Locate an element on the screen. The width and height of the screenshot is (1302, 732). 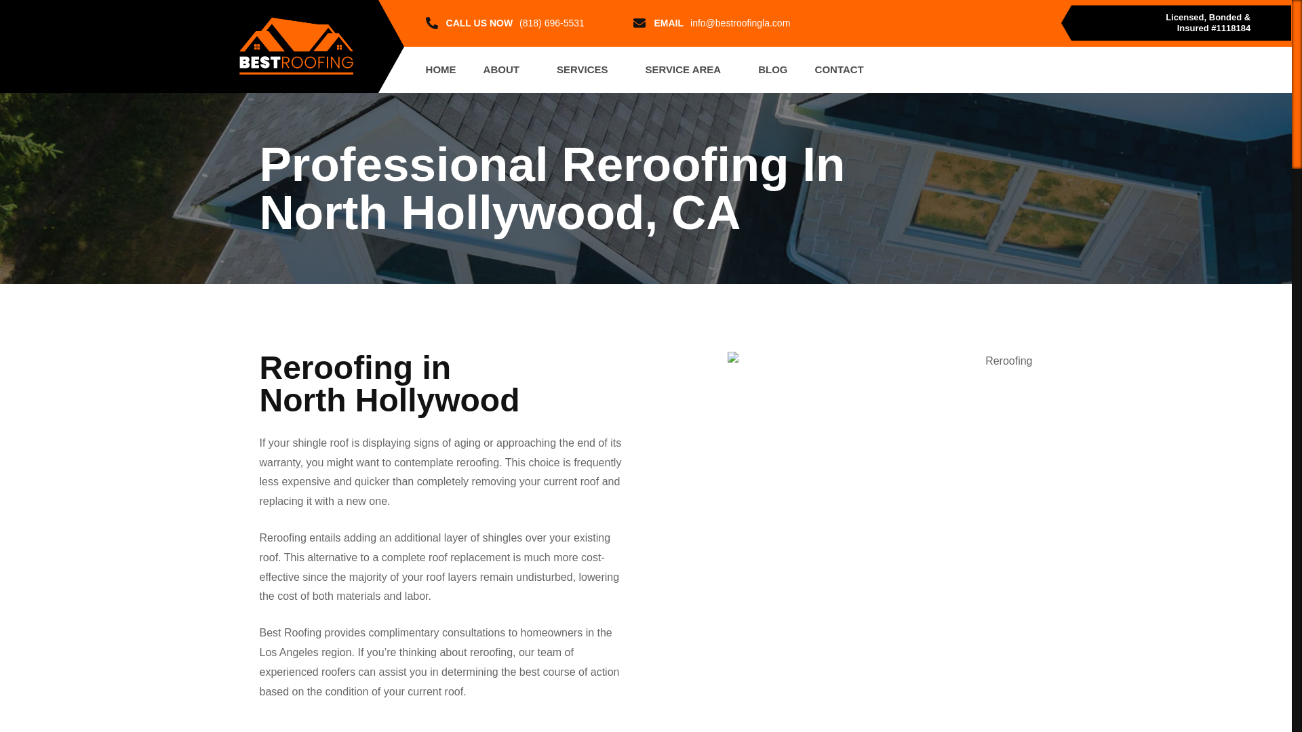
CONTACT is located at coordinates (840, 70).